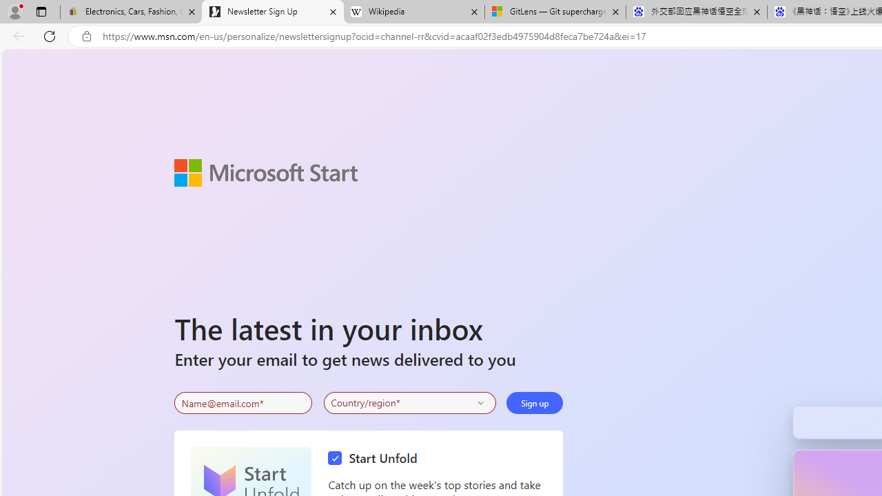 Image resolution: width=882 pixels, height=496 pixels. Describe the element at coordinates (376, 459) in the screenshot. I see `Start Unfold` at that location.